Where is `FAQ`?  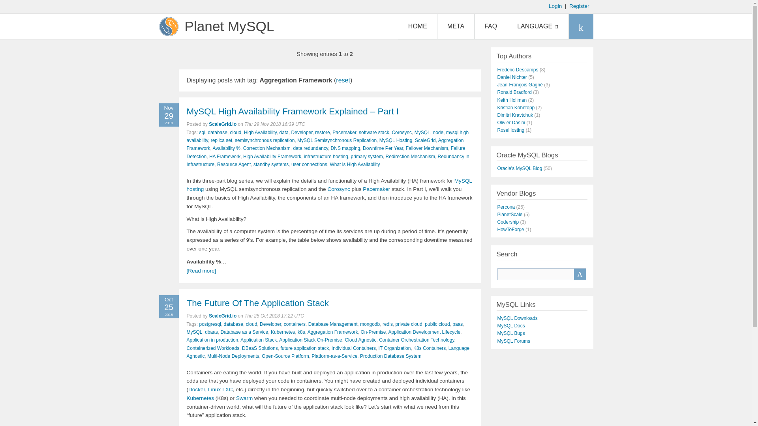
FAQ is located at coordinates (490, 26).